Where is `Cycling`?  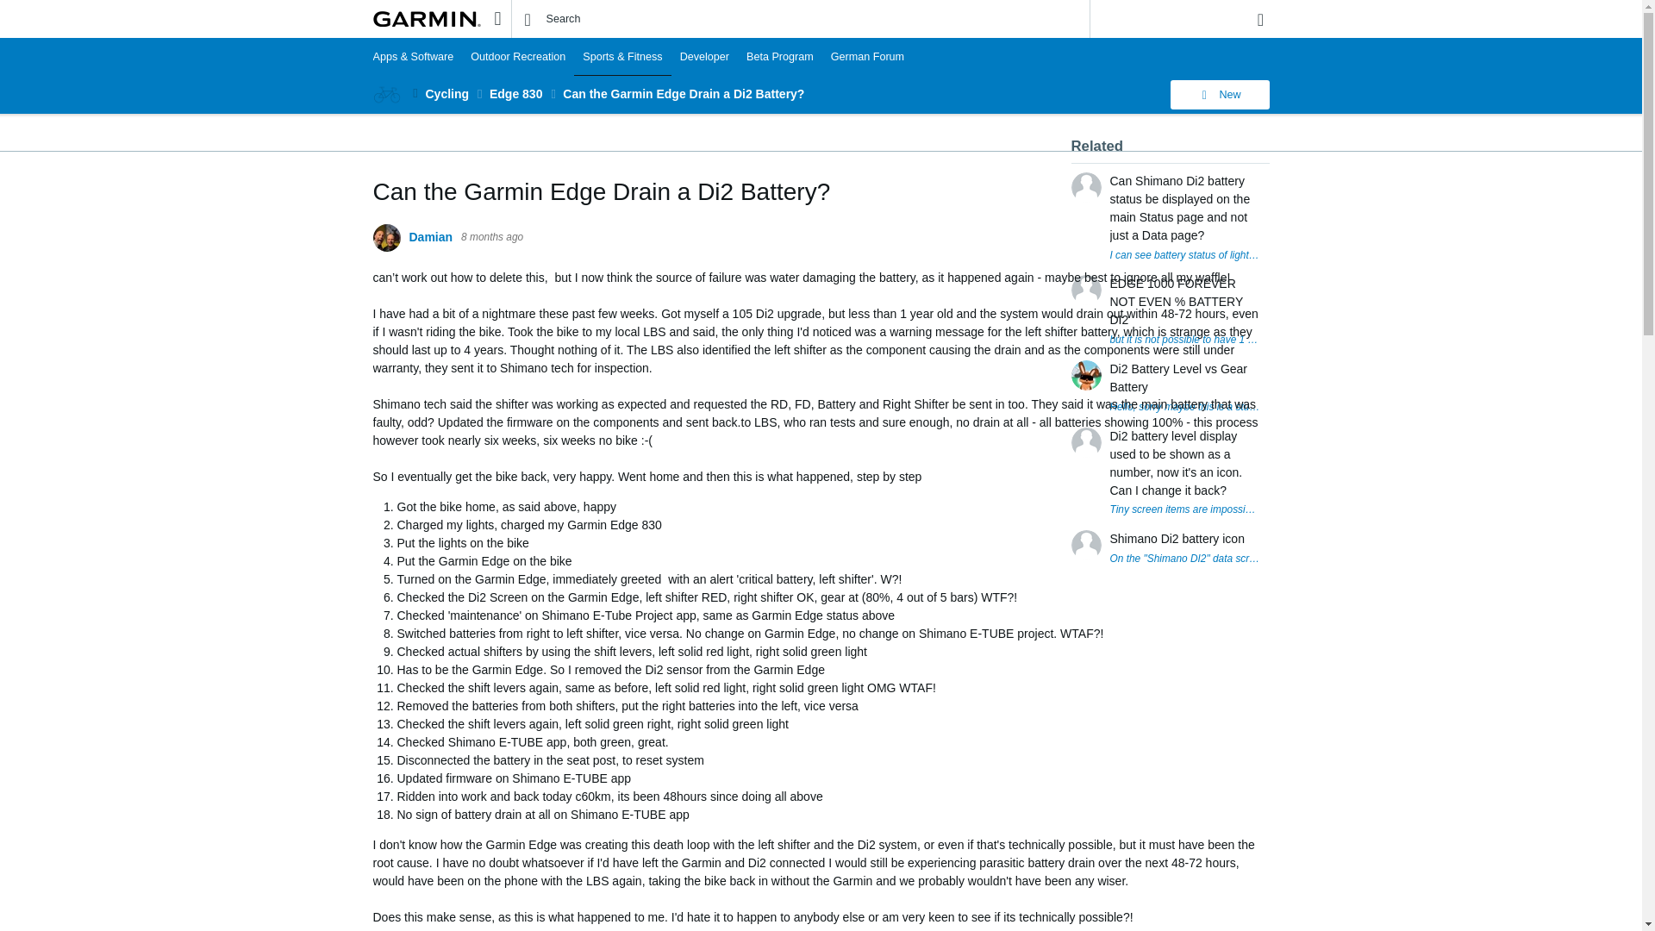
Cycling is located at coordinates (447, 93).